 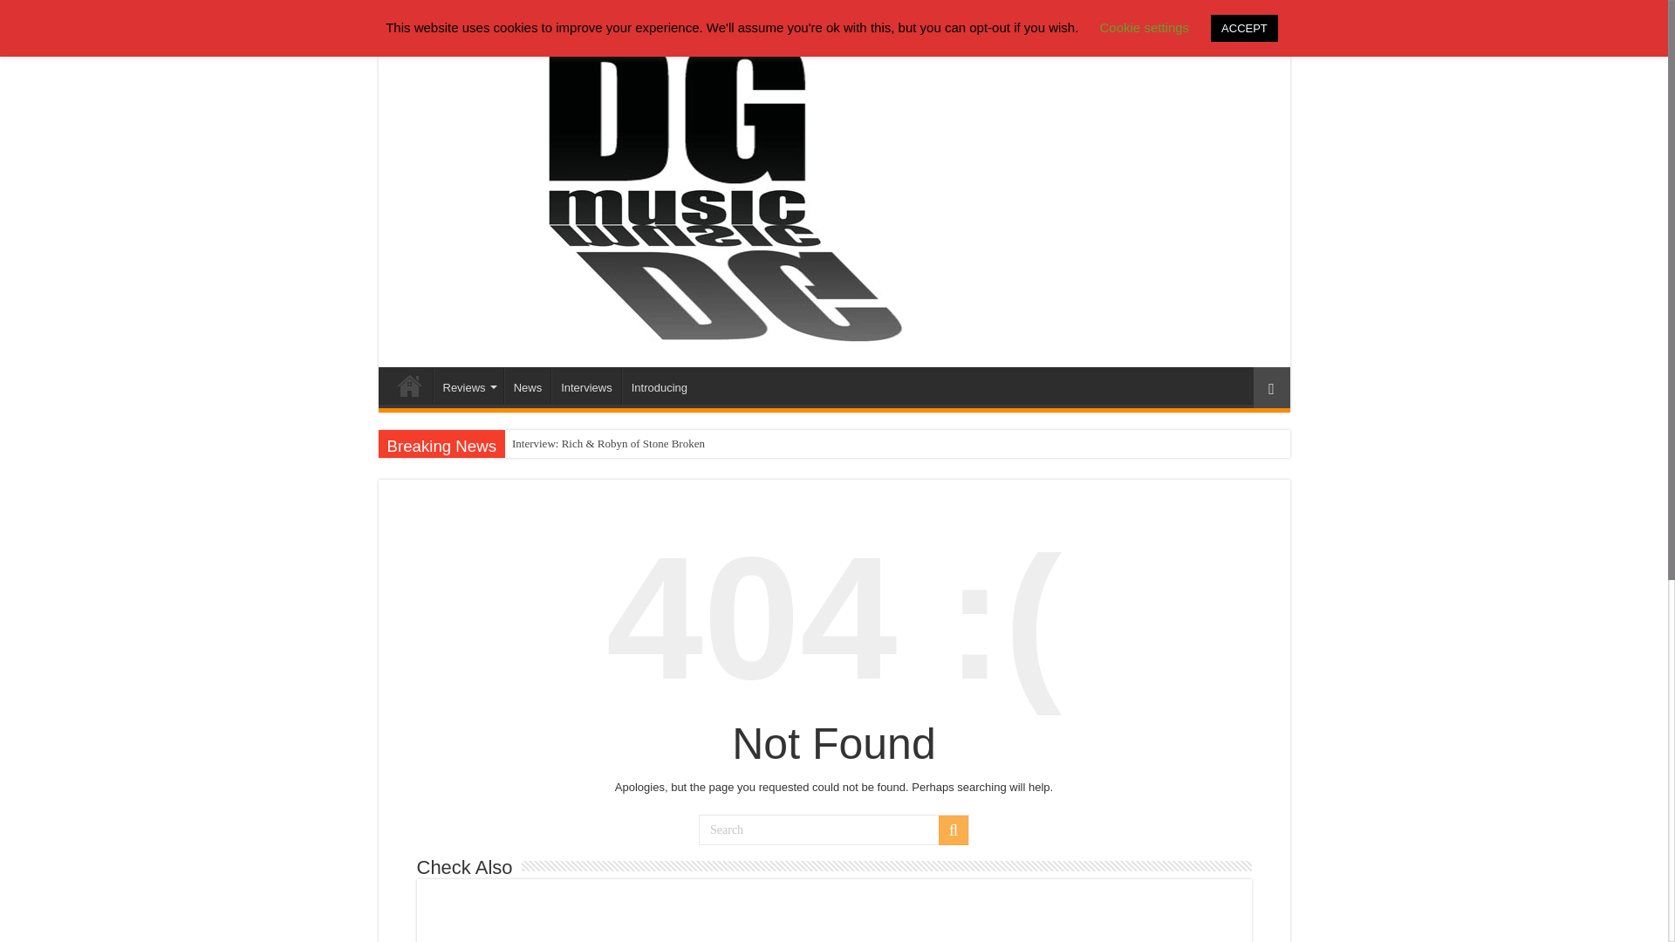 What do you see at coordinates (659, 386) in the screenshot?
I see `Introducing` at bounding box center [659, 386].